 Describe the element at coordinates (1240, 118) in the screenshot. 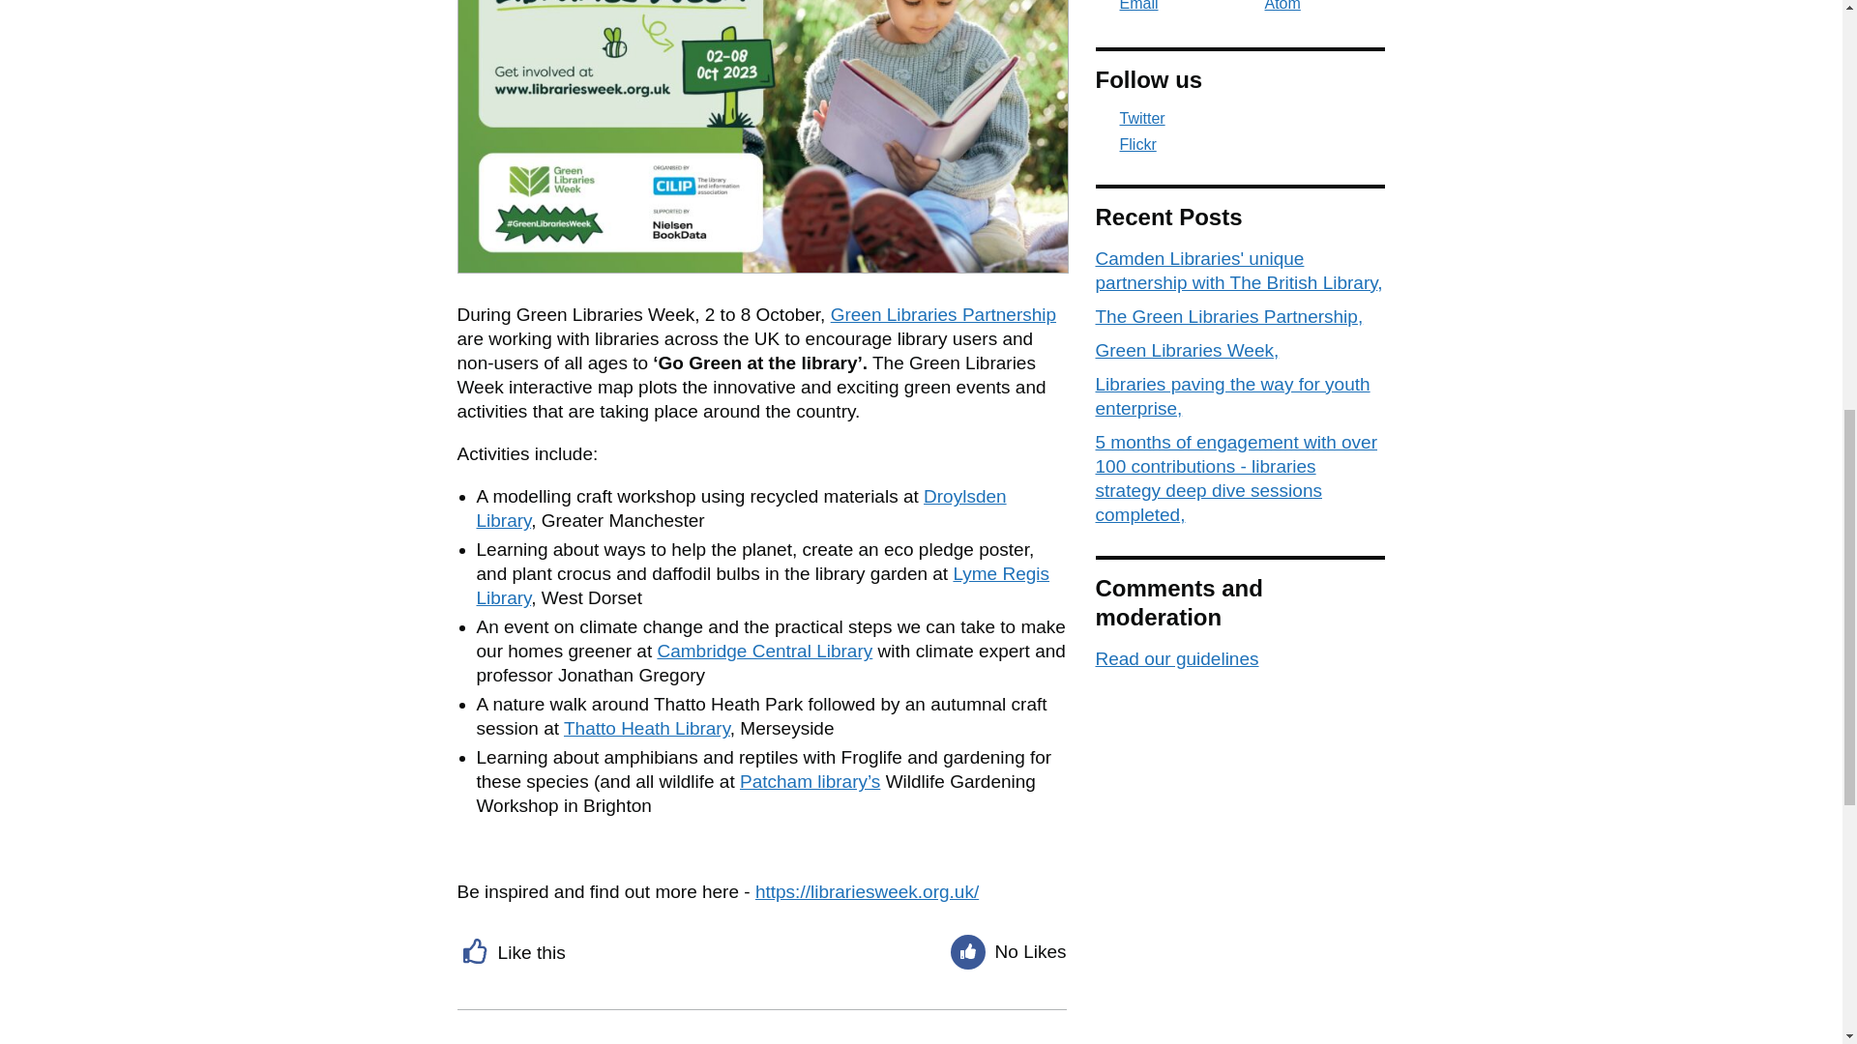

I see `Twitter` at that location.